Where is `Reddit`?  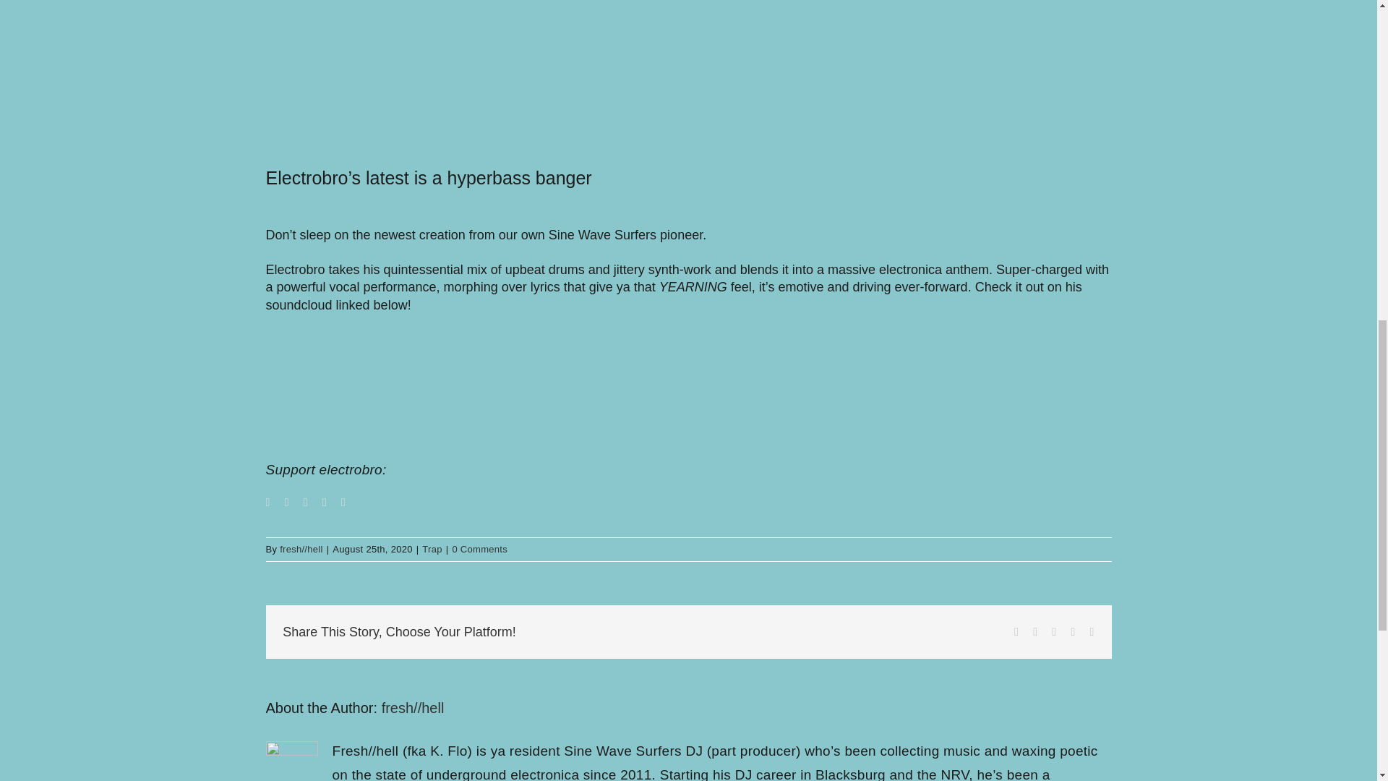
Reddit is located at coordinates (1054, 632).